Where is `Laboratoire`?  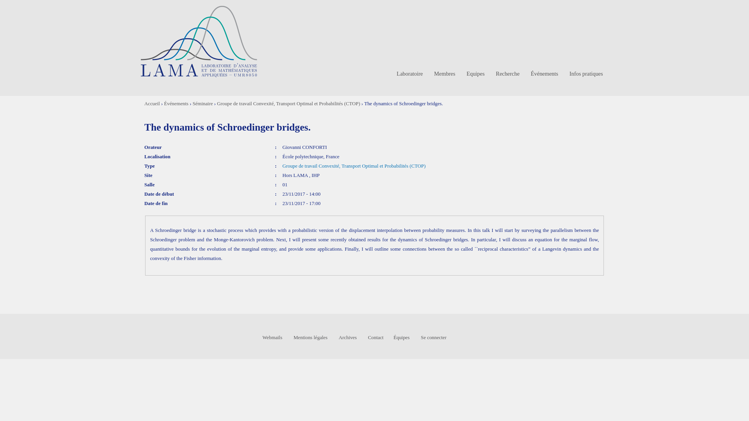
Laboratoire is located at coordinates (410, 74).